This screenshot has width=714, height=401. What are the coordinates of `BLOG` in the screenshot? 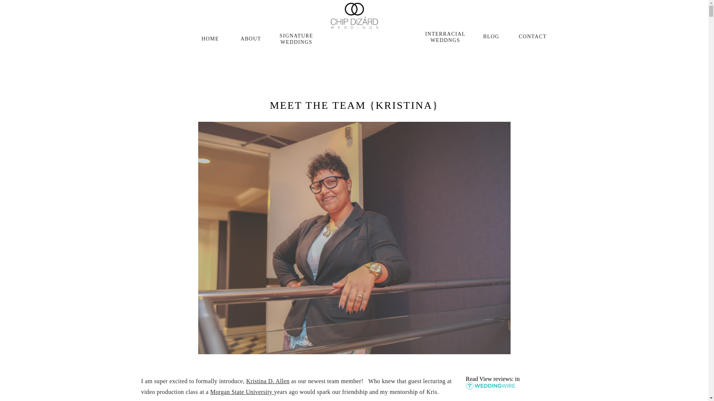 It's located at (492, 38).